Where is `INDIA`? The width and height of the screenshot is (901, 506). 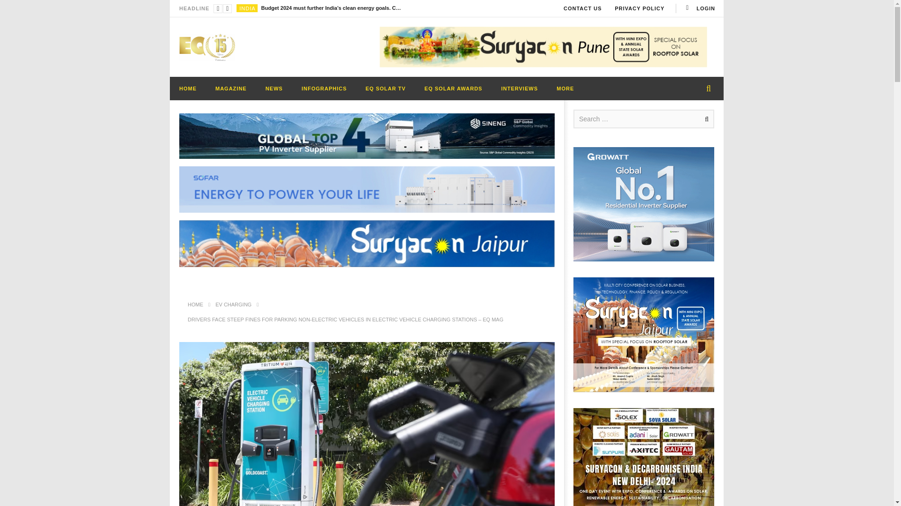
INDIA is located at coordinates (247, 8).